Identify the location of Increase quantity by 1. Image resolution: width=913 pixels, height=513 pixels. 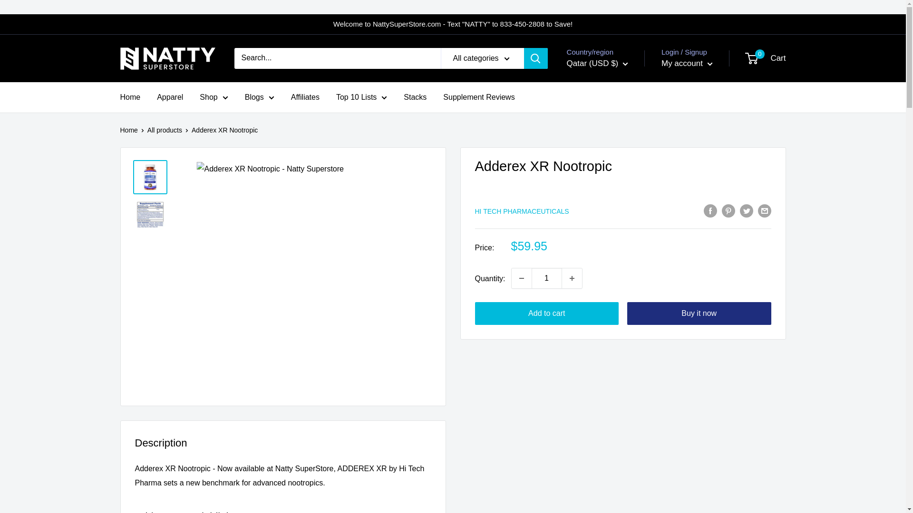
(572, 278).